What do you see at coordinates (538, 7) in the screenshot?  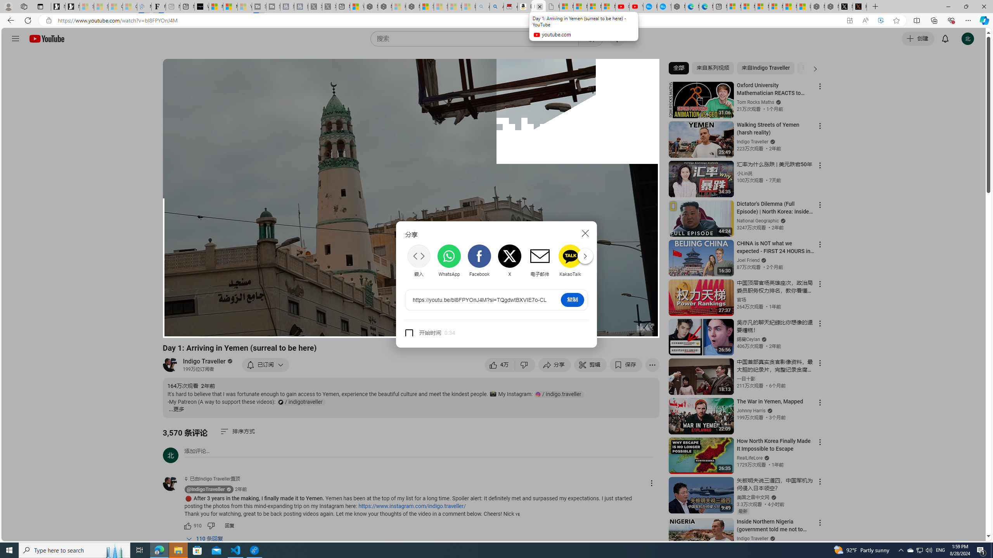 I see `Day 1: Arriving in Yemen (surreal to be here) - YouTube` at bounding box center [538, 7].